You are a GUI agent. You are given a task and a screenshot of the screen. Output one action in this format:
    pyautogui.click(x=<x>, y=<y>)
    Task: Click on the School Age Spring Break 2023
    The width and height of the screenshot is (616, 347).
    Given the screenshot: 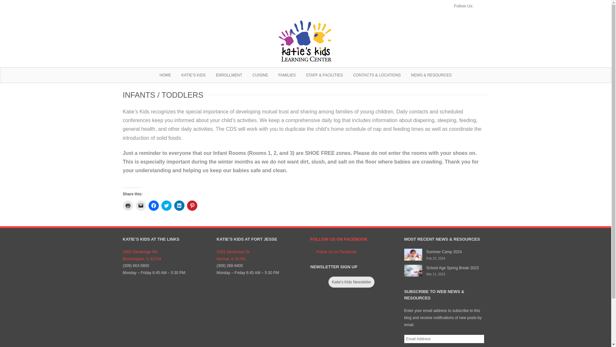 What is the action you would take?
    pyautogui.click(x=413, y=271)
    